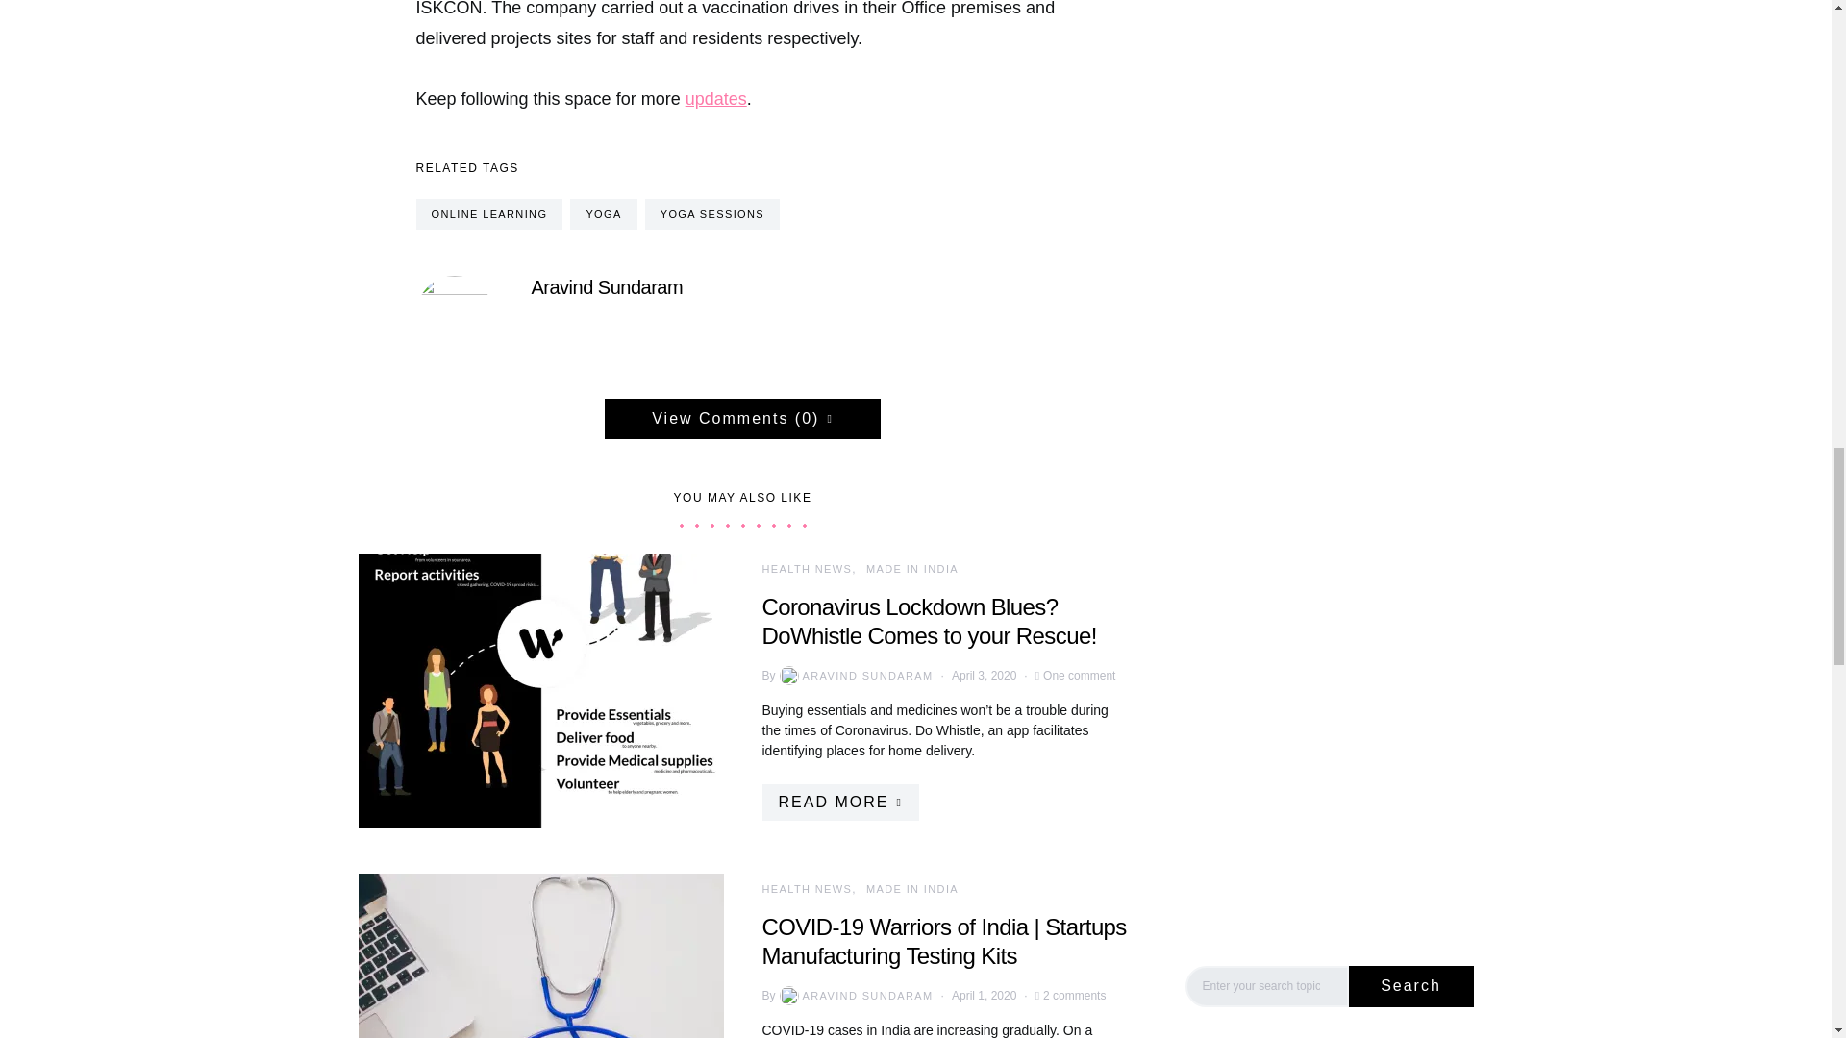 The height and width of the screenshot is (1038, 1846). What do you see at coordinates (806, 569) in the screenshot?
I see `HEALTH NEWS` at bounding box center [806, 569].